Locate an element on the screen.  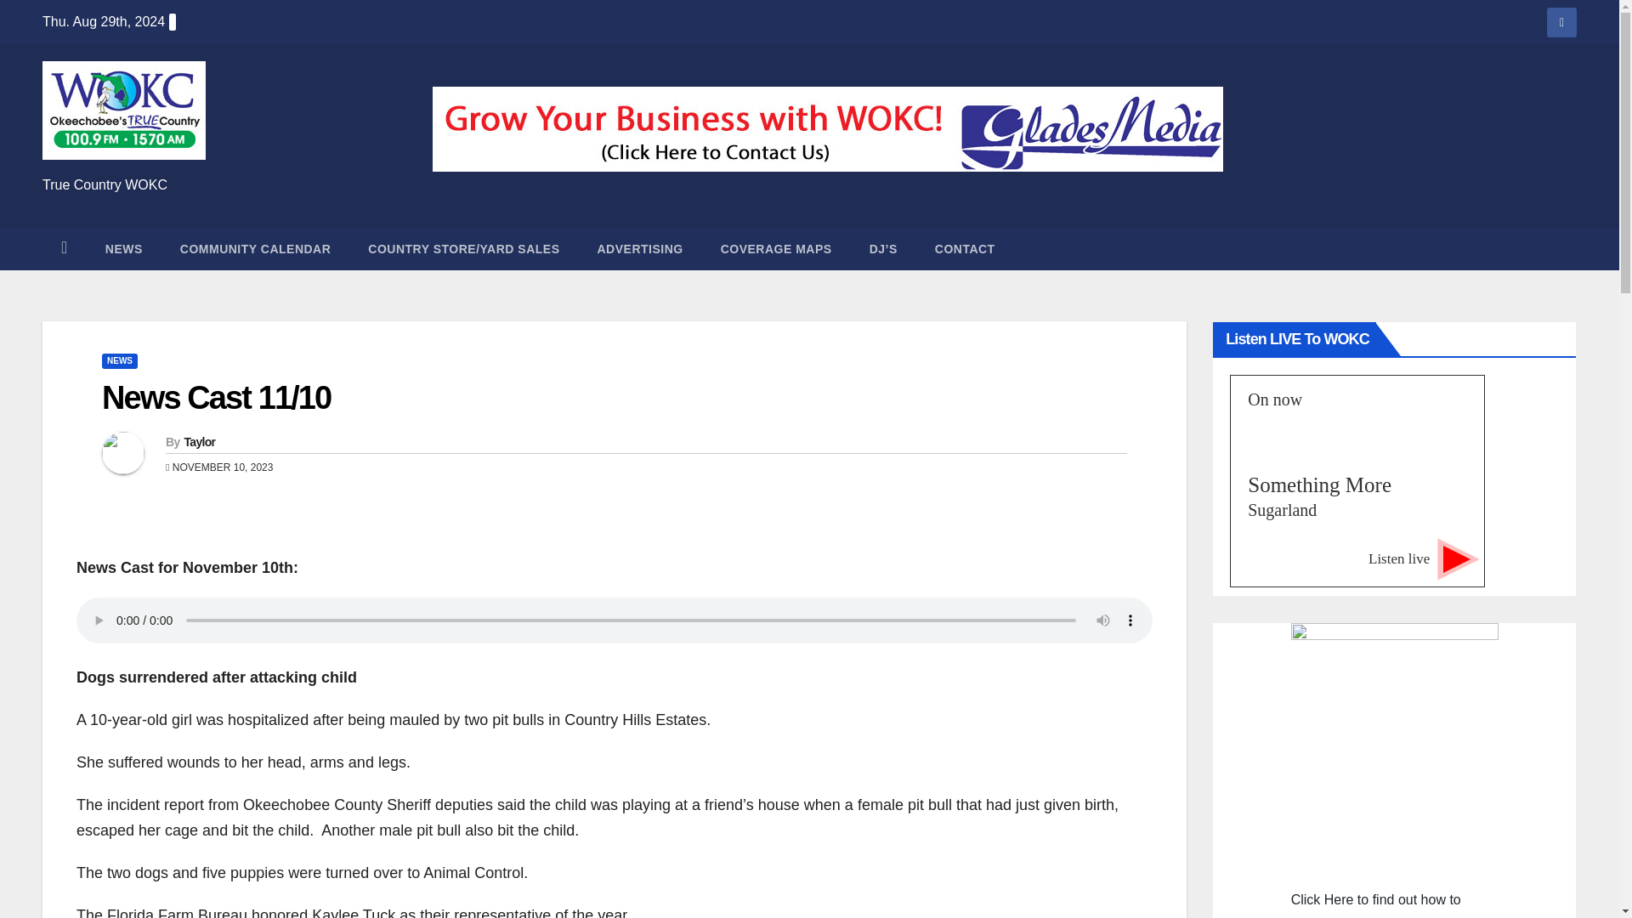
Contact is located at coordinates (964, 248).